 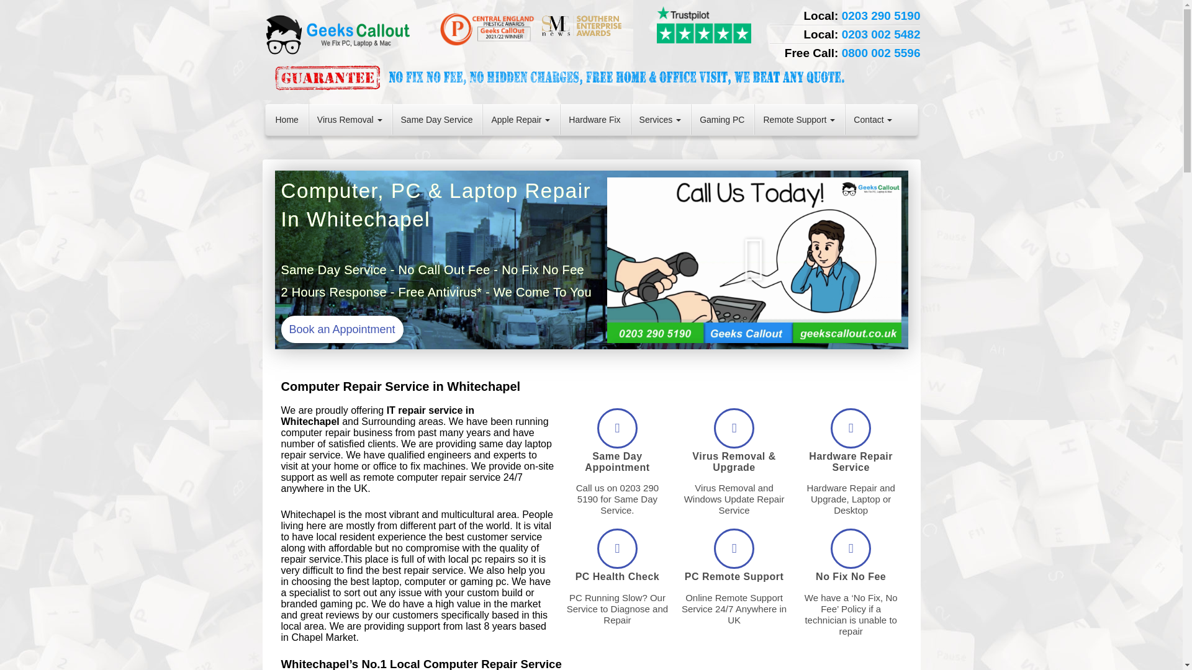 I want to click on 0800 002 5596, so click(x=880, y=53).